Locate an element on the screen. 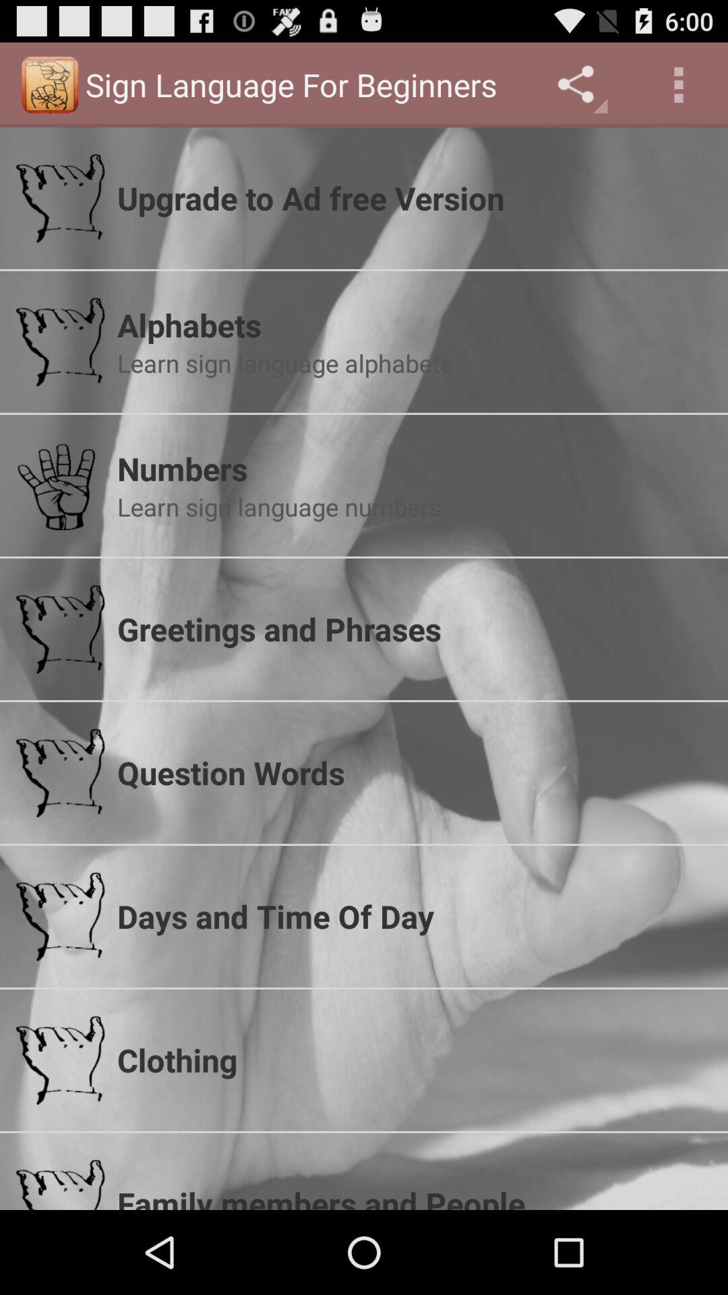  select the icon above clothing is located at coordinates (415, 916).